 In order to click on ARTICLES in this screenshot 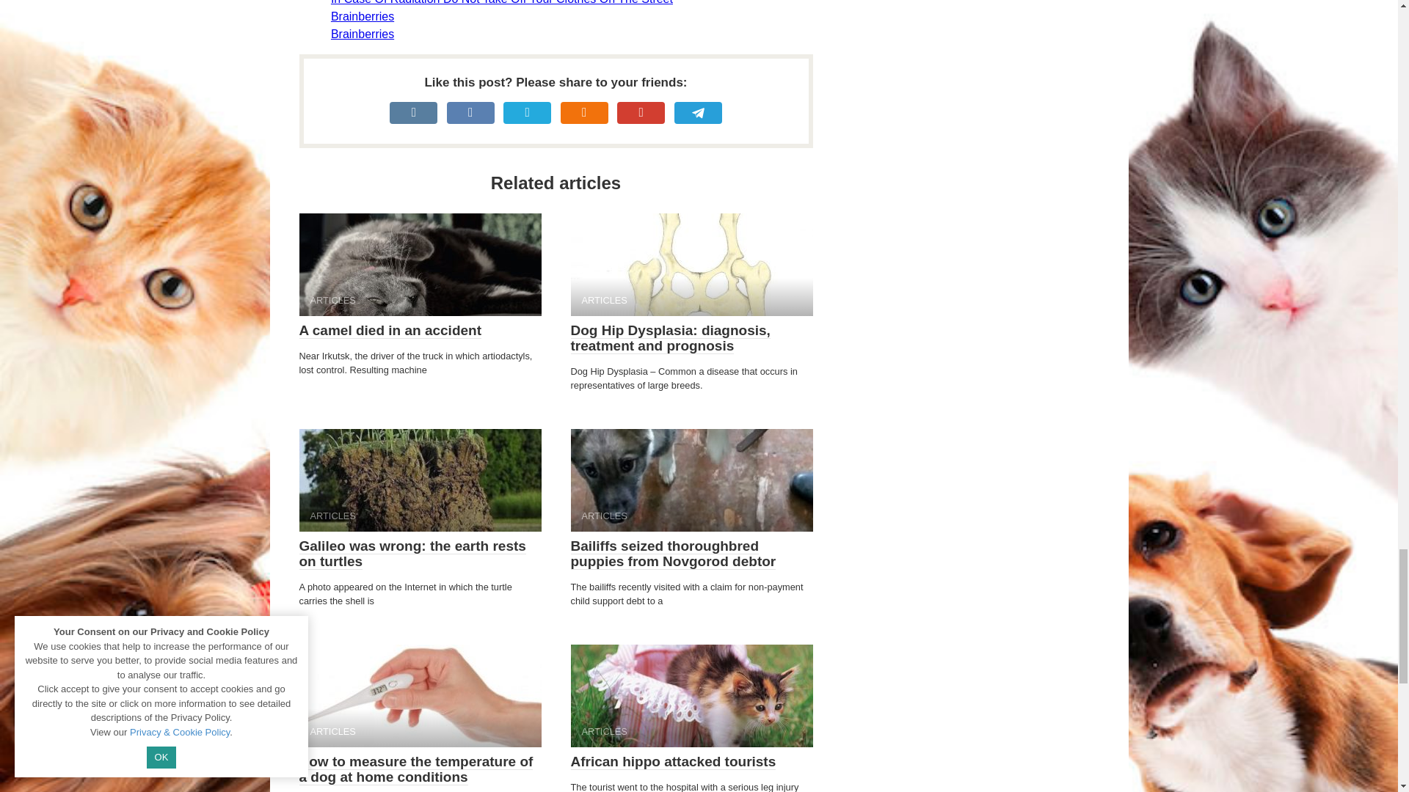, I will do `click(691, 264)`.